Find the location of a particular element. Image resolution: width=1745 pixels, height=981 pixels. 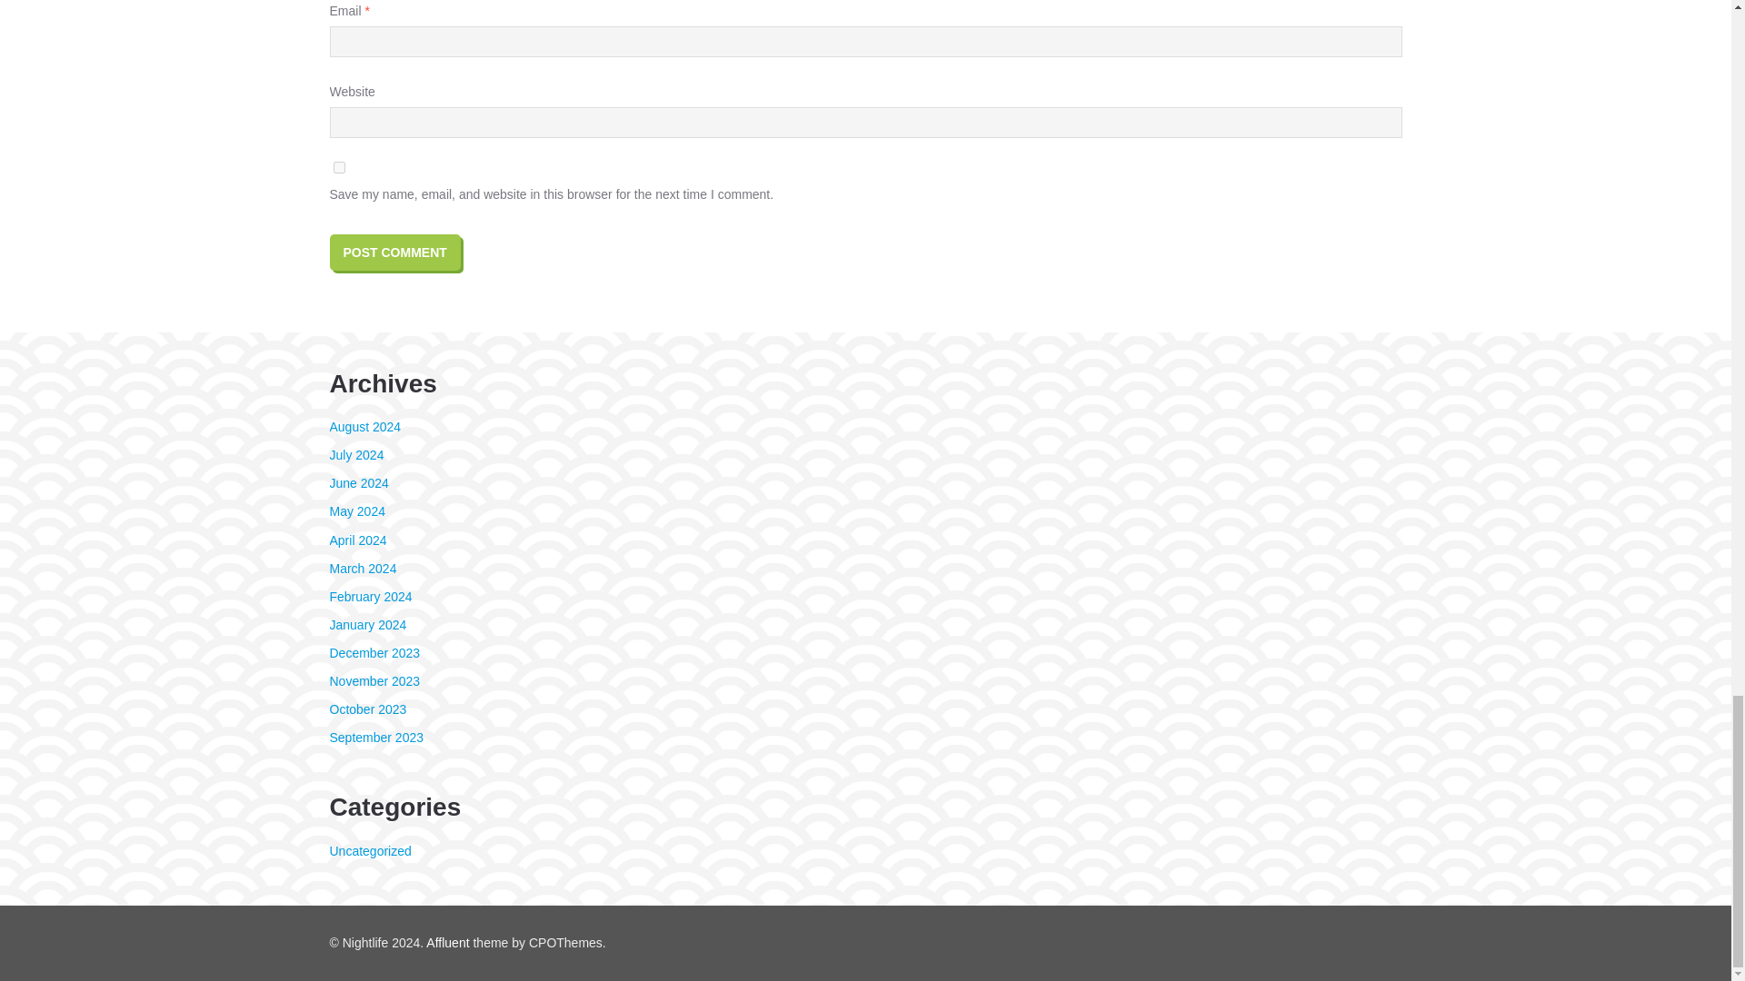

March 2024 is located at coordinates (362, 568).